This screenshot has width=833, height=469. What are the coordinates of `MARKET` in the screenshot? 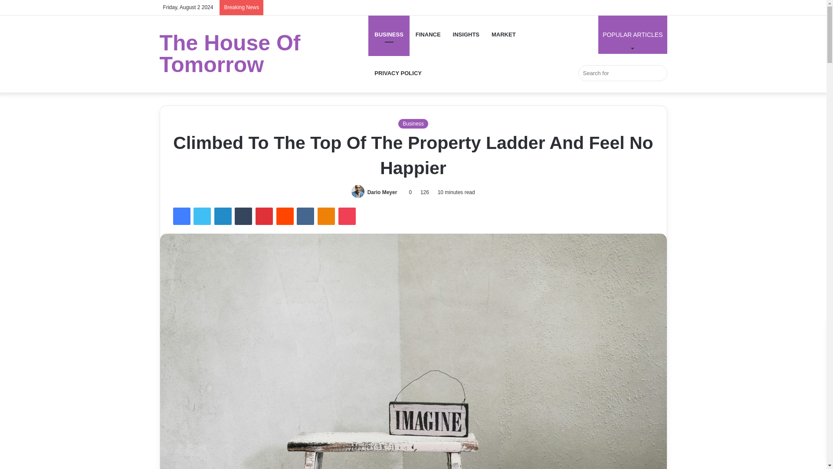 It's located at (504, 34).